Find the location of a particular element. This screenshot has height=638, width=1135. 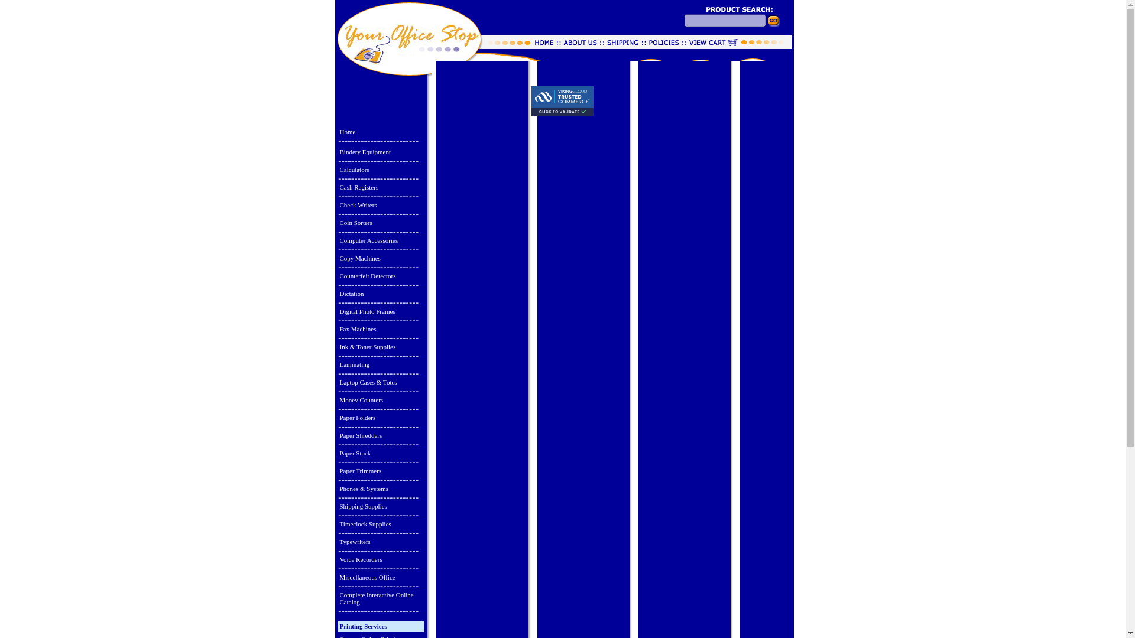

Paper Trimmers is located at coordinates (380, 470).